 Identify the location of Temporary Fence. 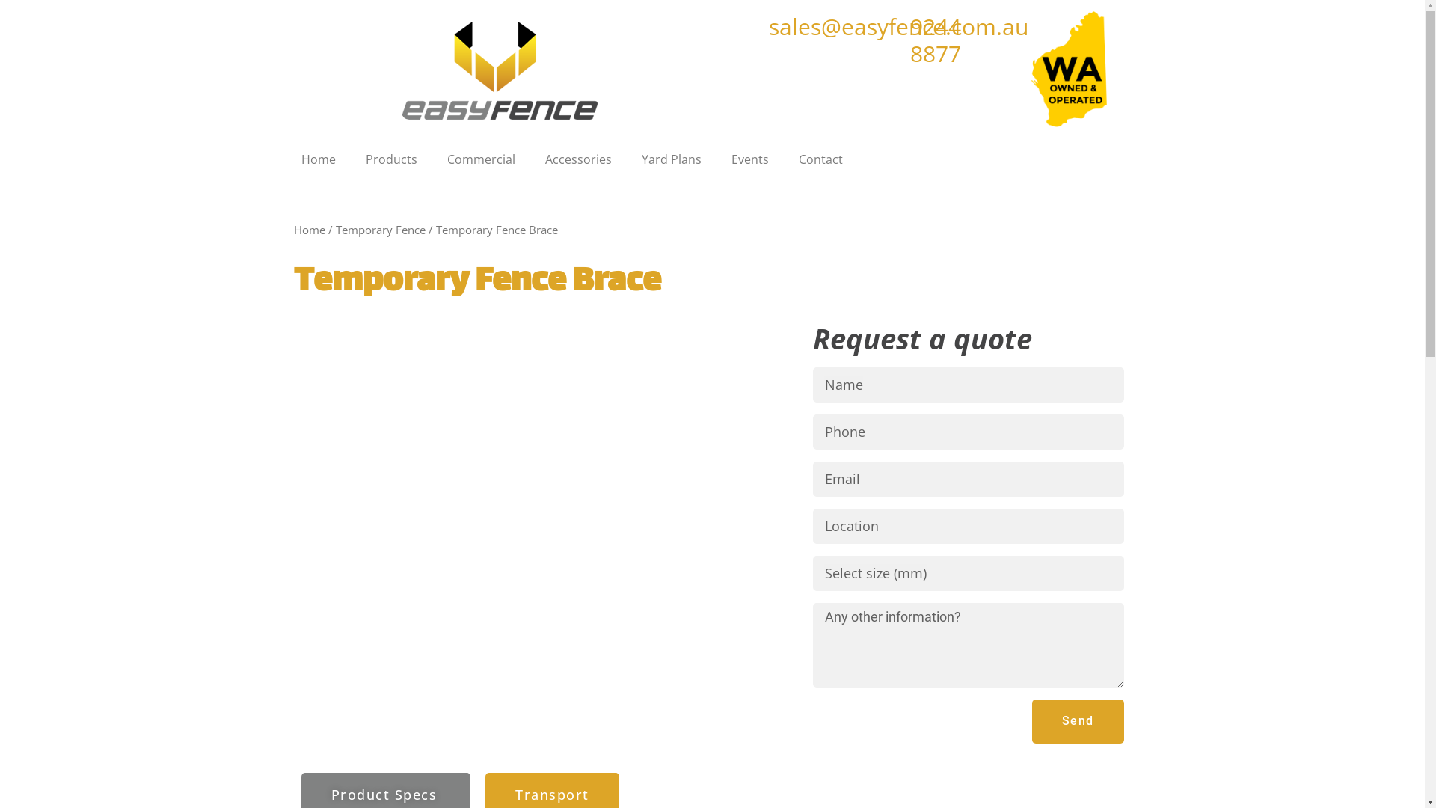
(380, 230).